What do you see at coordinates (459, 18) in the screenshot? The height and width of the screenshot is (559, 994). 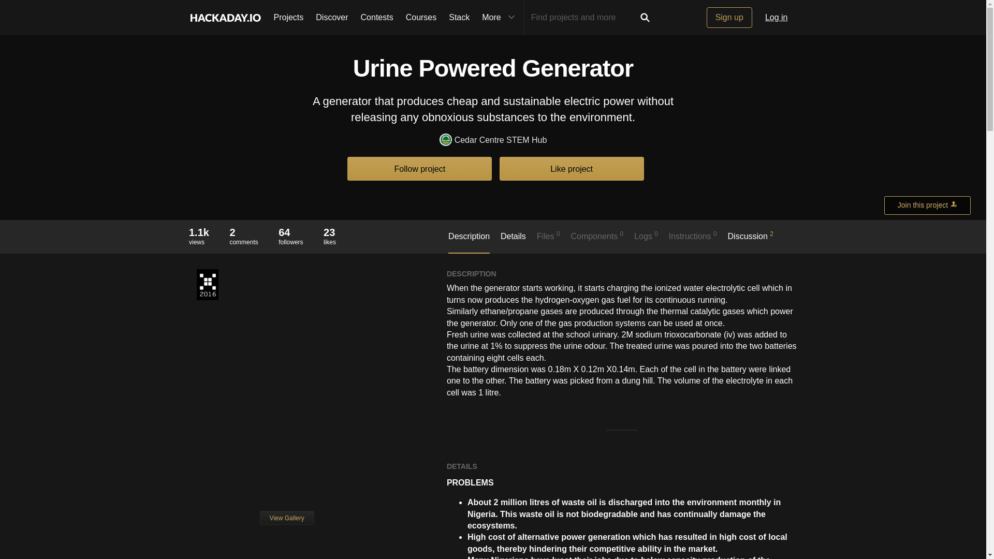 I see `Stack` at bounding box center [459, 18].